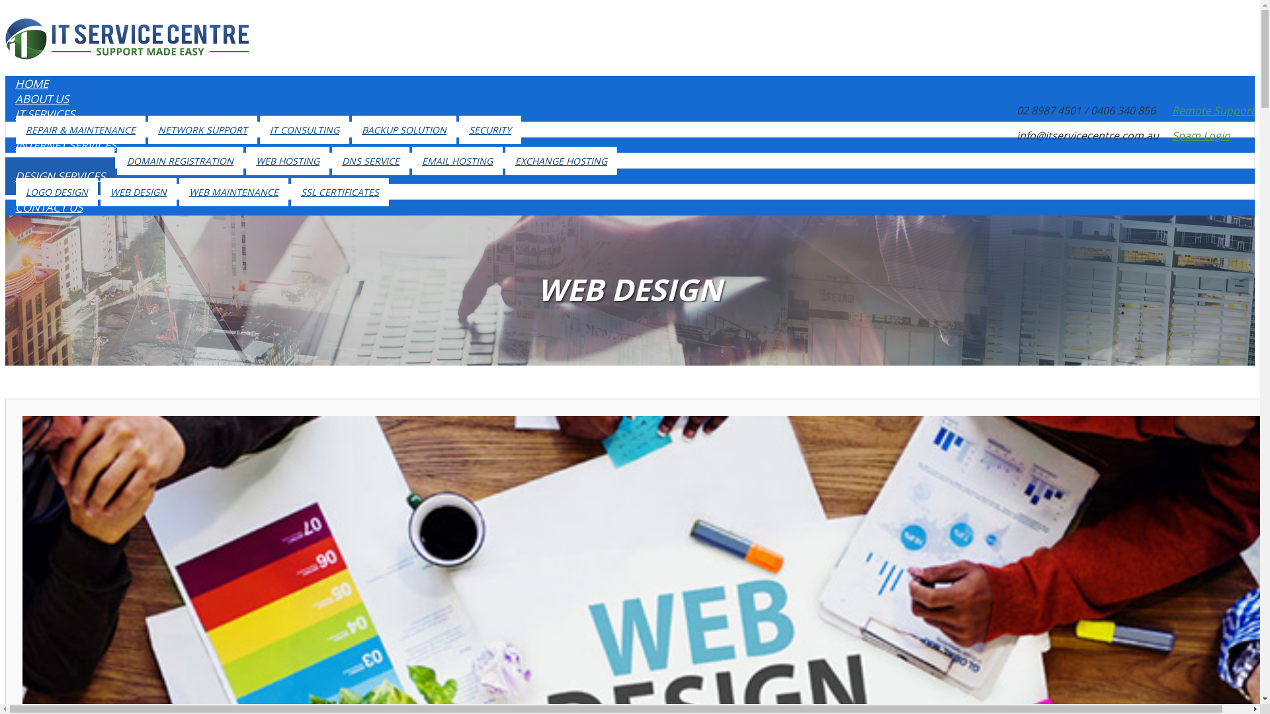  I want to click on REPAIR & MAINTENANCE, so click(81, 130).